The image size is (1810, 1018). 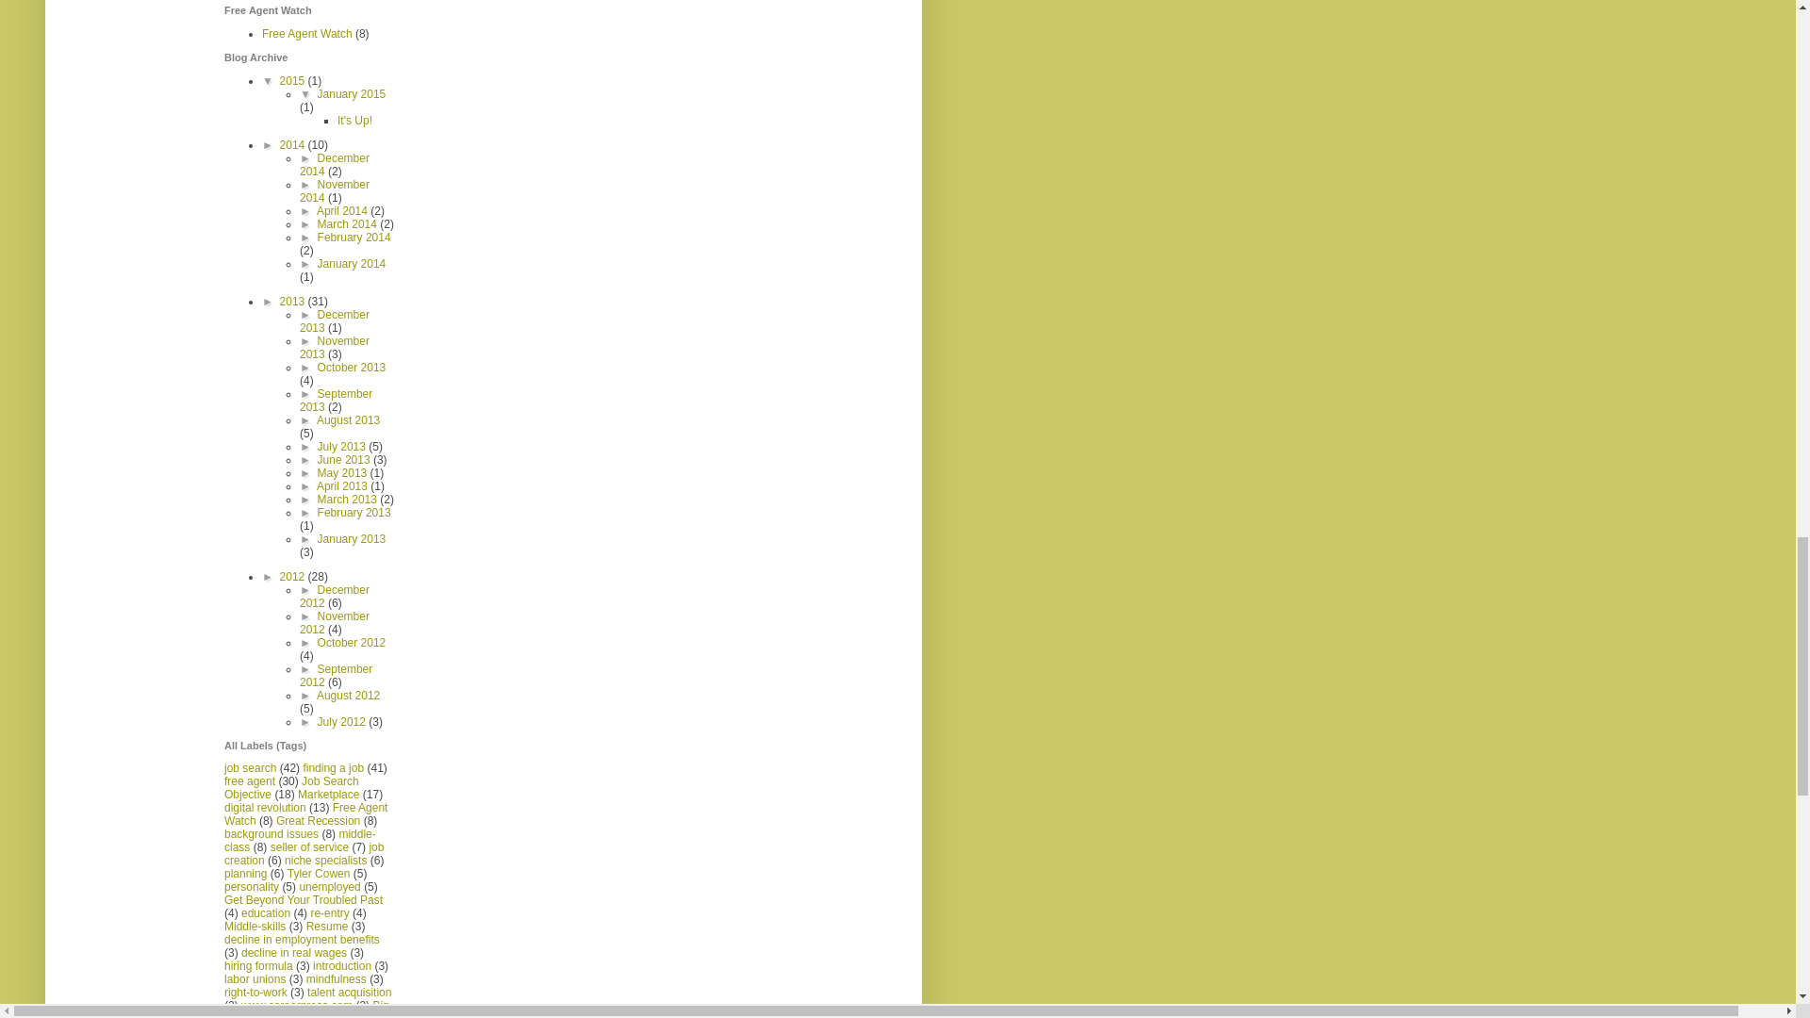 I want to click on 2014, so click(x=294, y=144).